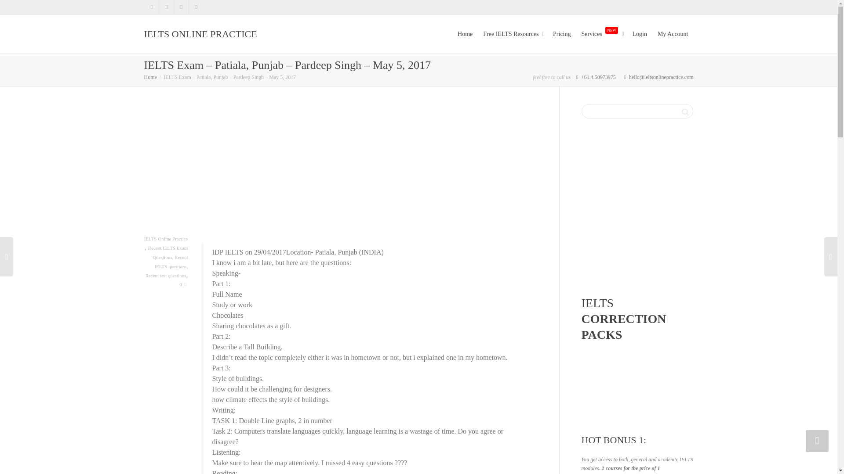  Describe the element at coordinates (601, 34) in the screenshot. I see `Services NEW` at that location.